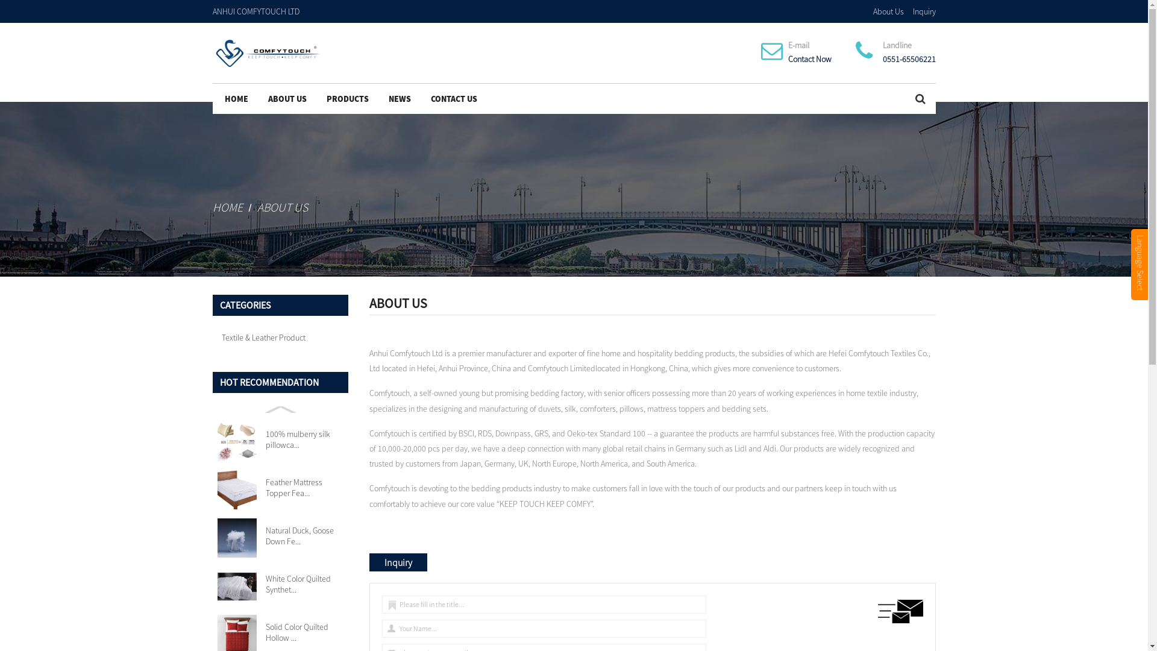  I want to click on NEWS, so click(400, 99).